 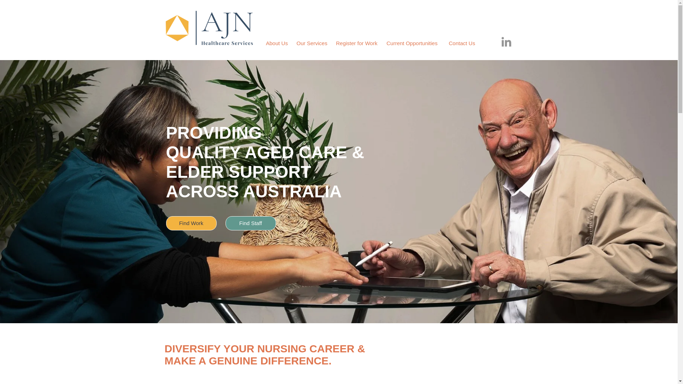 What do you see at coordinates (250, 223) in the screenshot?
I see `Find Staff` at bounding box center [250, 223].